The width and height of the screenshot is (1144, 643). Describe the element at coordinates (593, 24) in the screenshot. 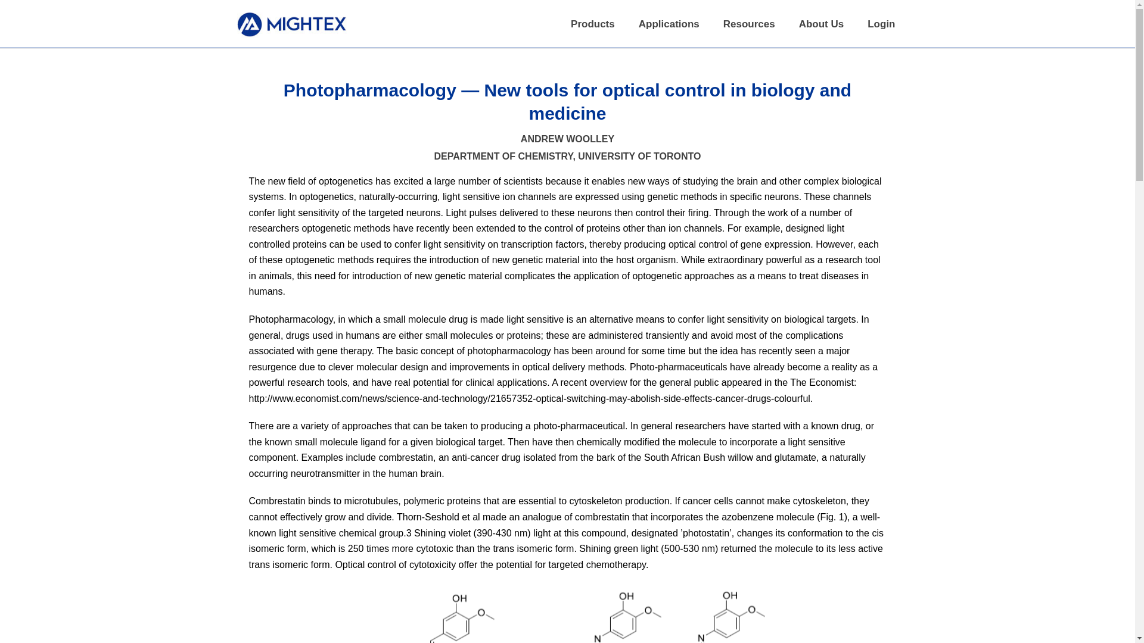

I see `Products` at that location.